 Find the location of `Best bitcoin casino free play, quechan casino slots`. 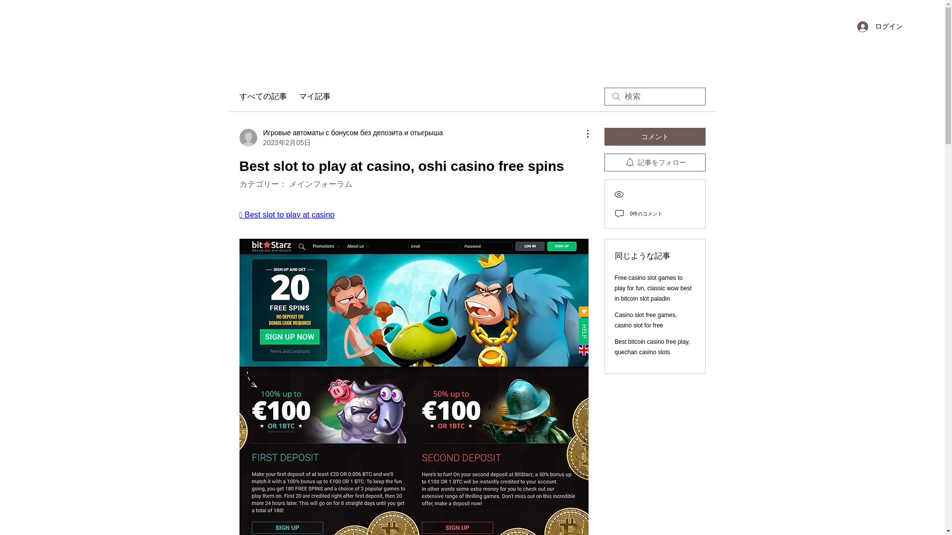

Best bitcoin casino free play, quechan casino slots is located at coordinates (653, 347).